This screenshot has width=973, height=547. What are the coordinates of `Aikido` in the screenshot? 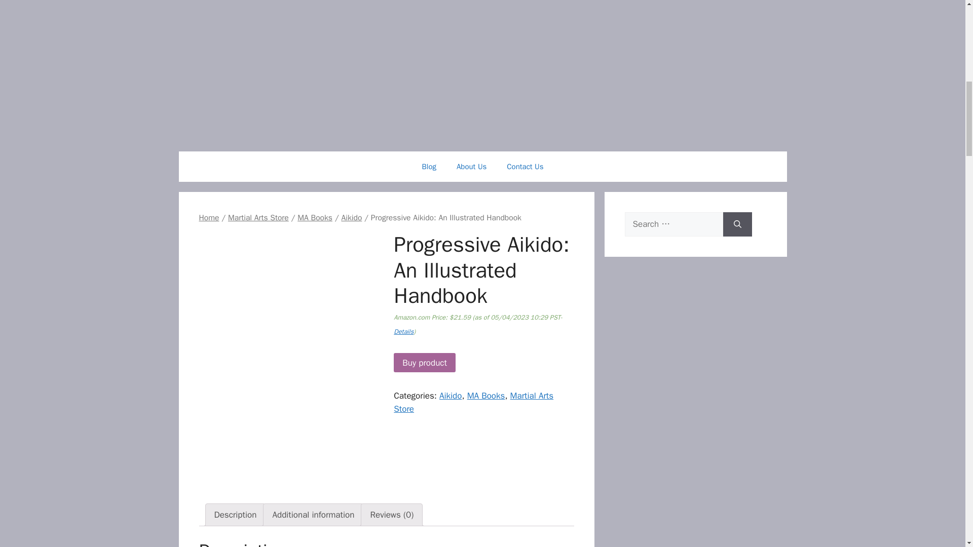 It's located at (352, 218).